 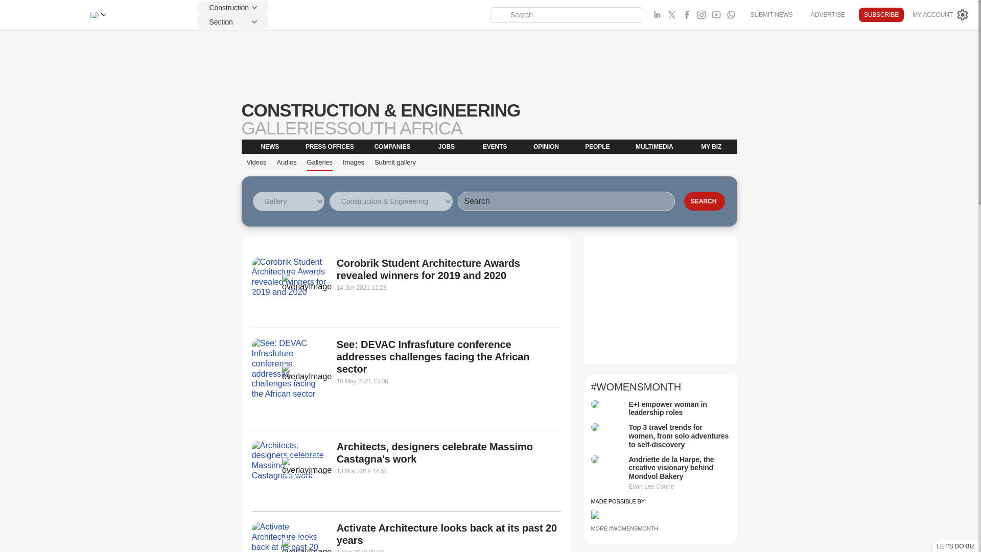 I want to click on MY ACCOUNT, so click(x=941, y=15).